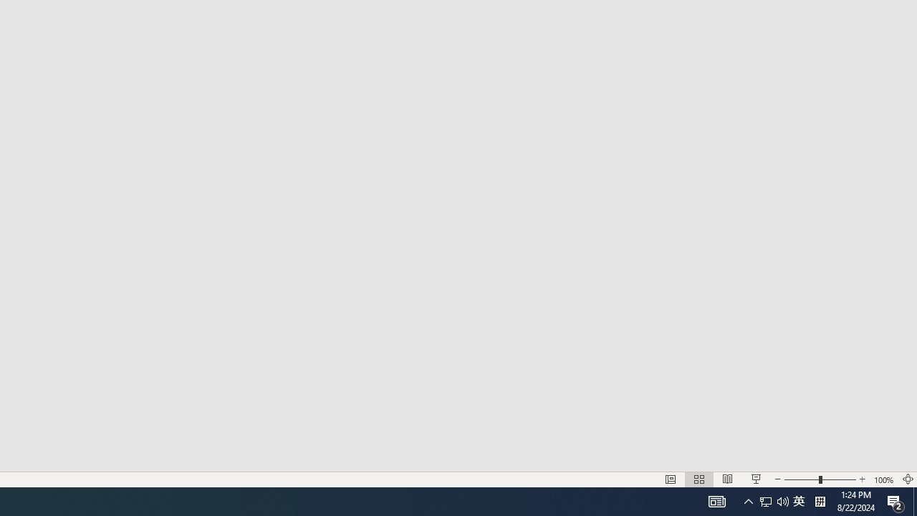 The height and width of the screenshot is (516, 917). I want to click on Zoom to Fit , so click(908, 479).